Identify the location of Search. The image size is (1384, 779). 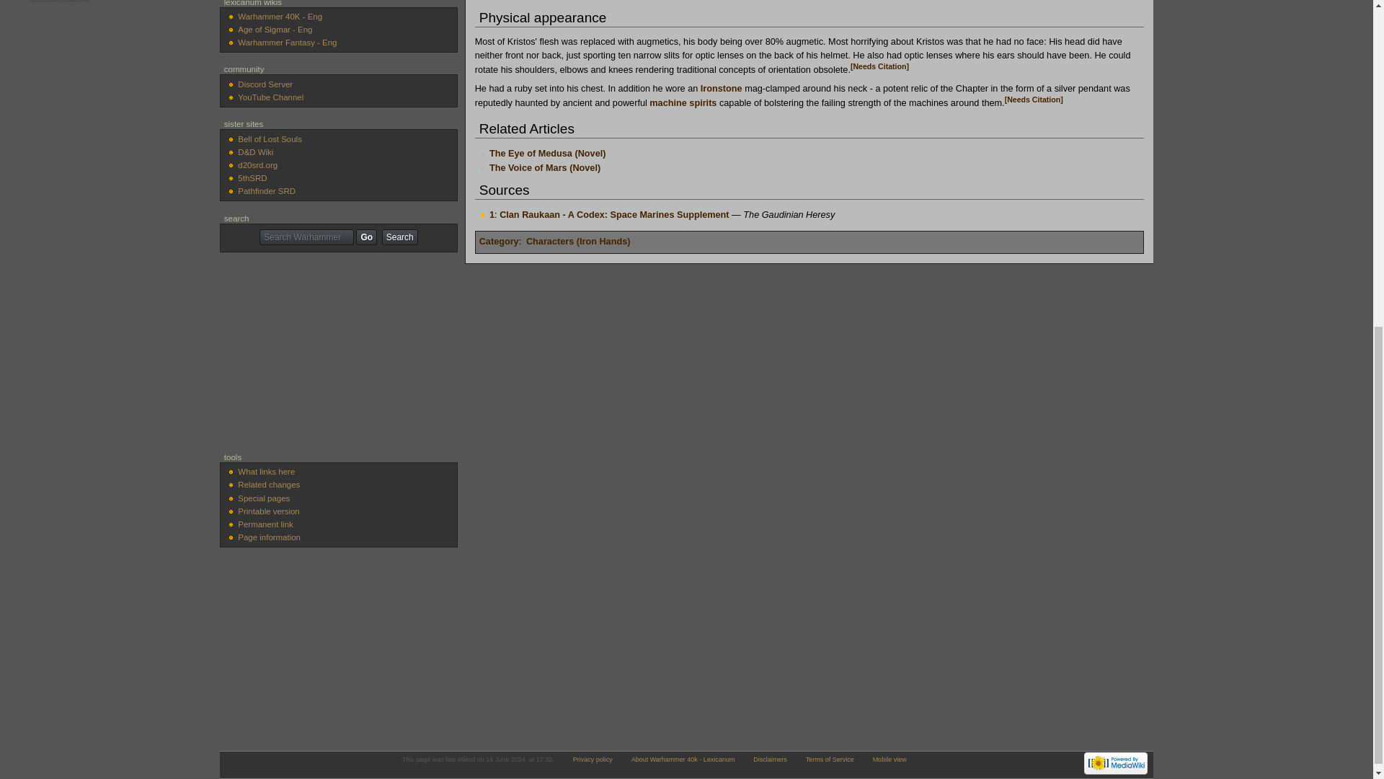
(399, 237).